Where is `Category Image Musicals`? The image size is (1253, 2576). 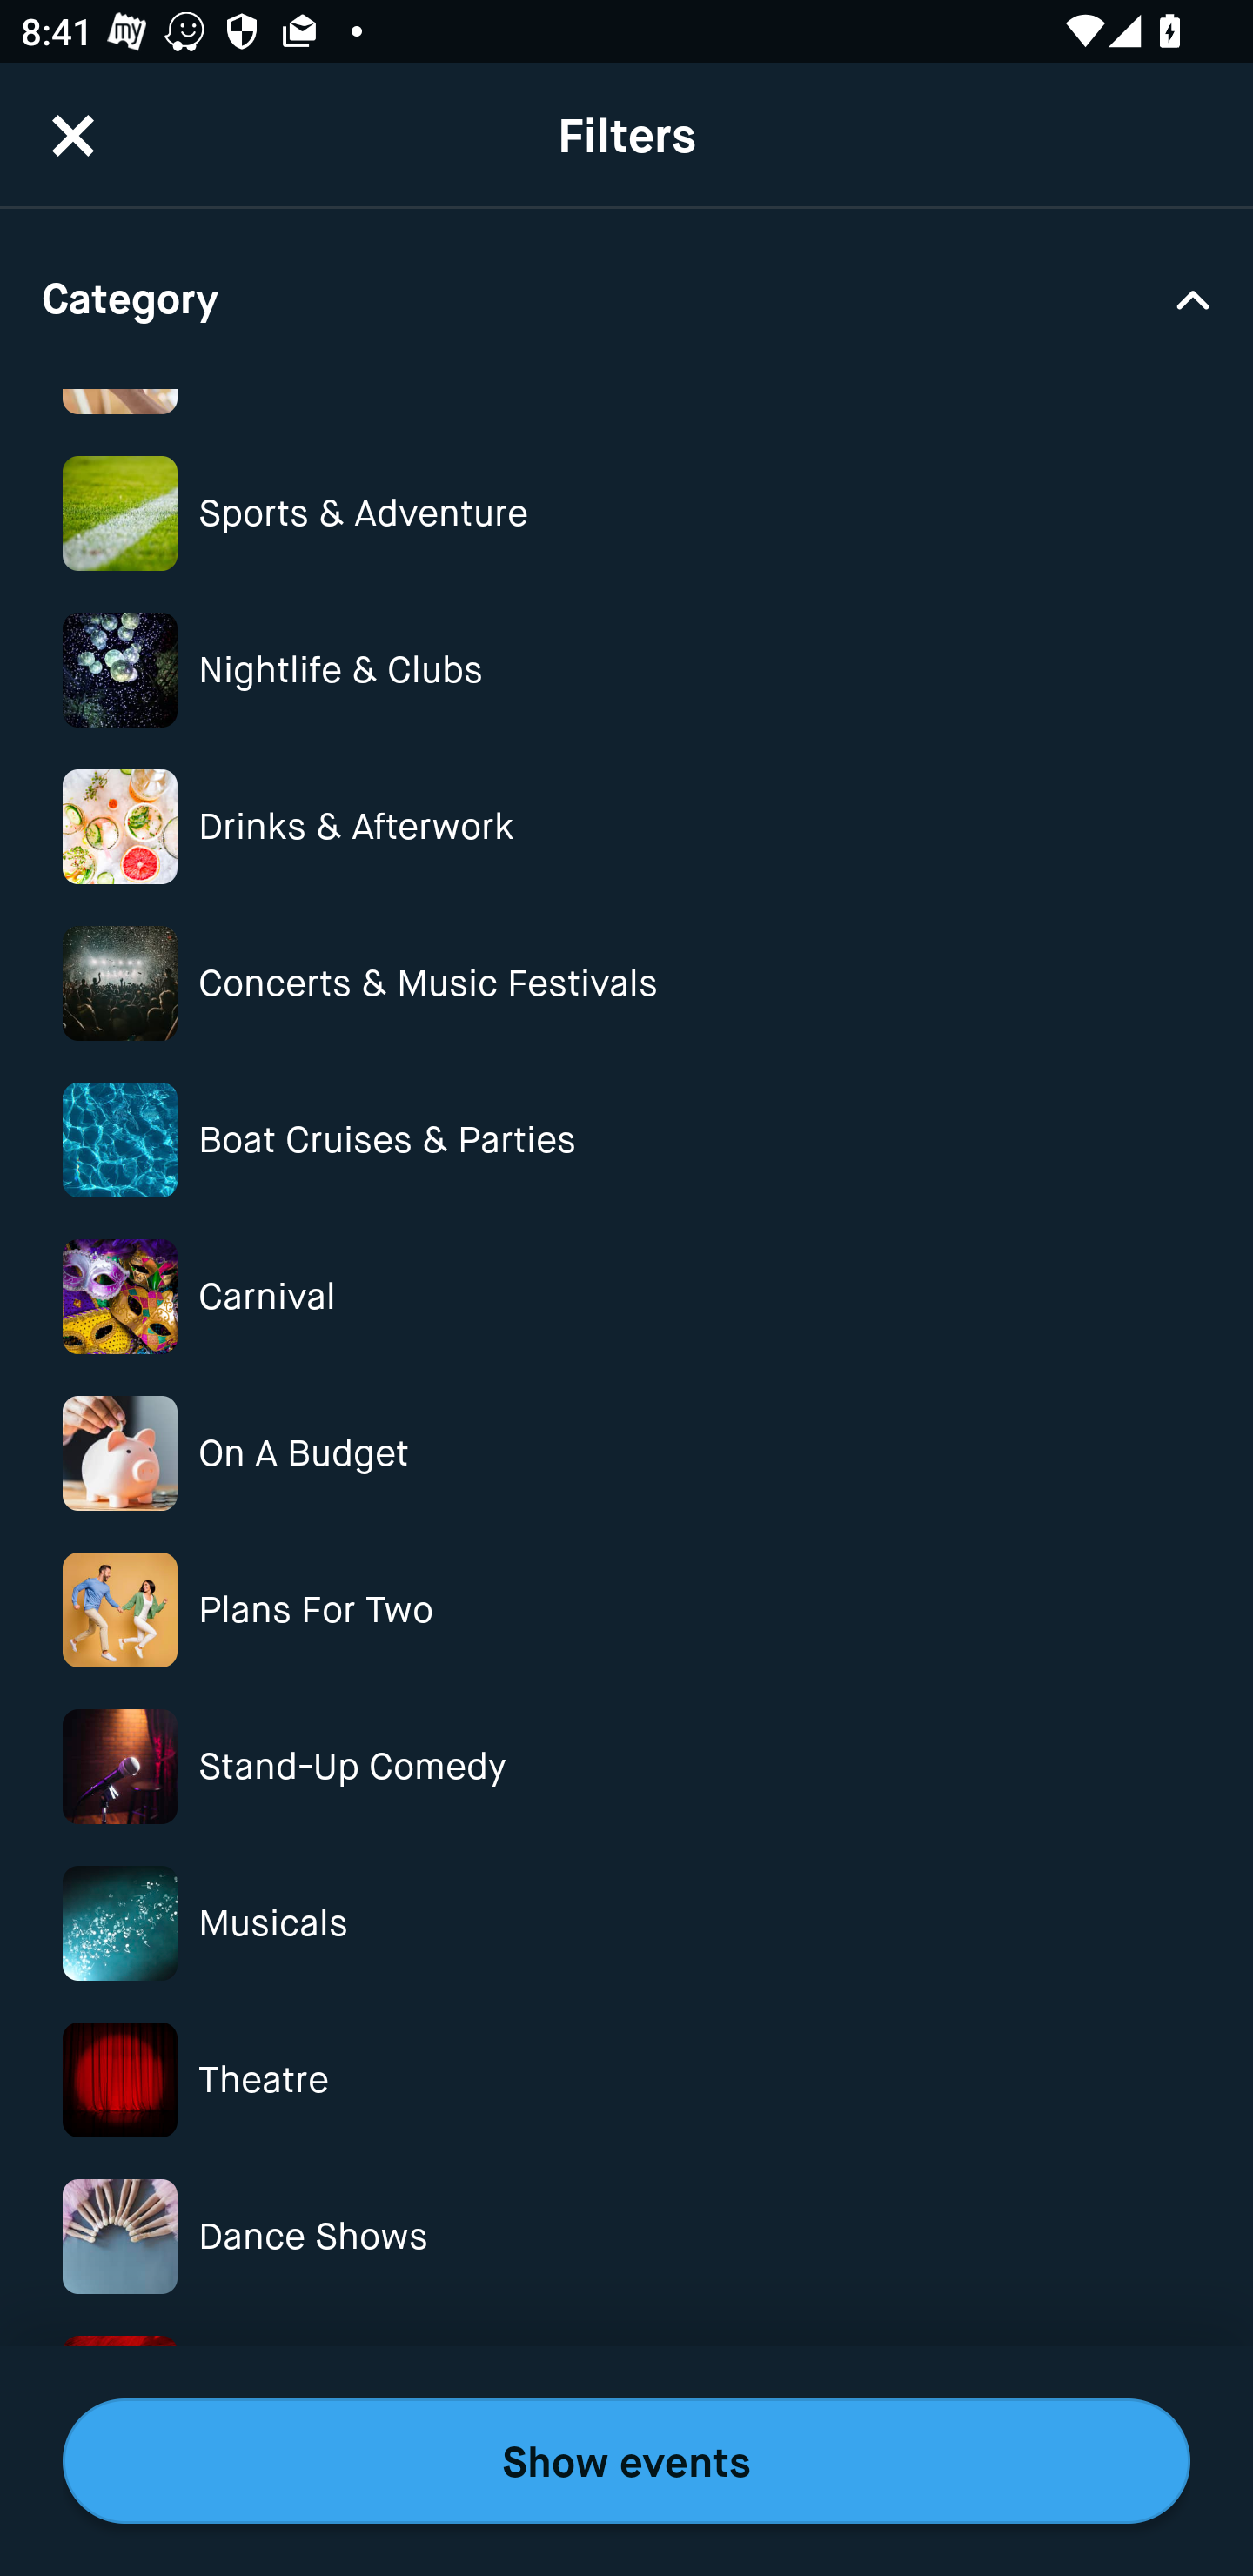
Category Image Musicals is located at coordinates (626, 1923).